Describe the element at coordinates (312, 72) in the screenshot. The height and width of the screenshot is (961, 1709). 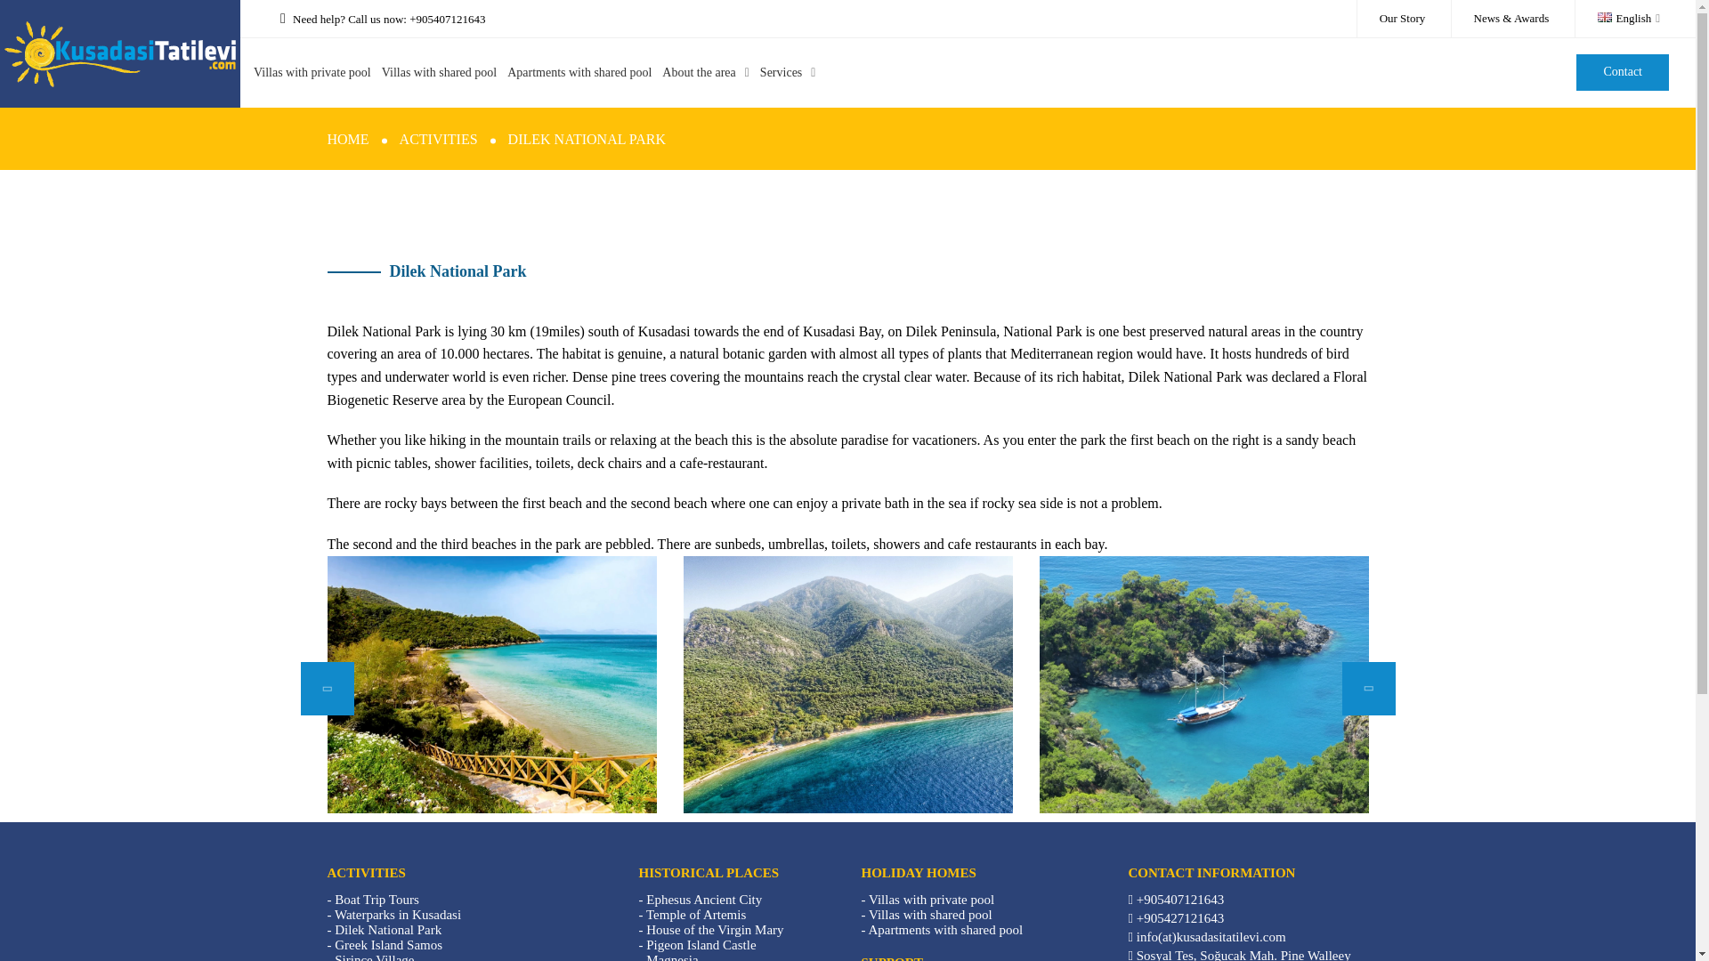
I see `Villas with private pool` at that location.